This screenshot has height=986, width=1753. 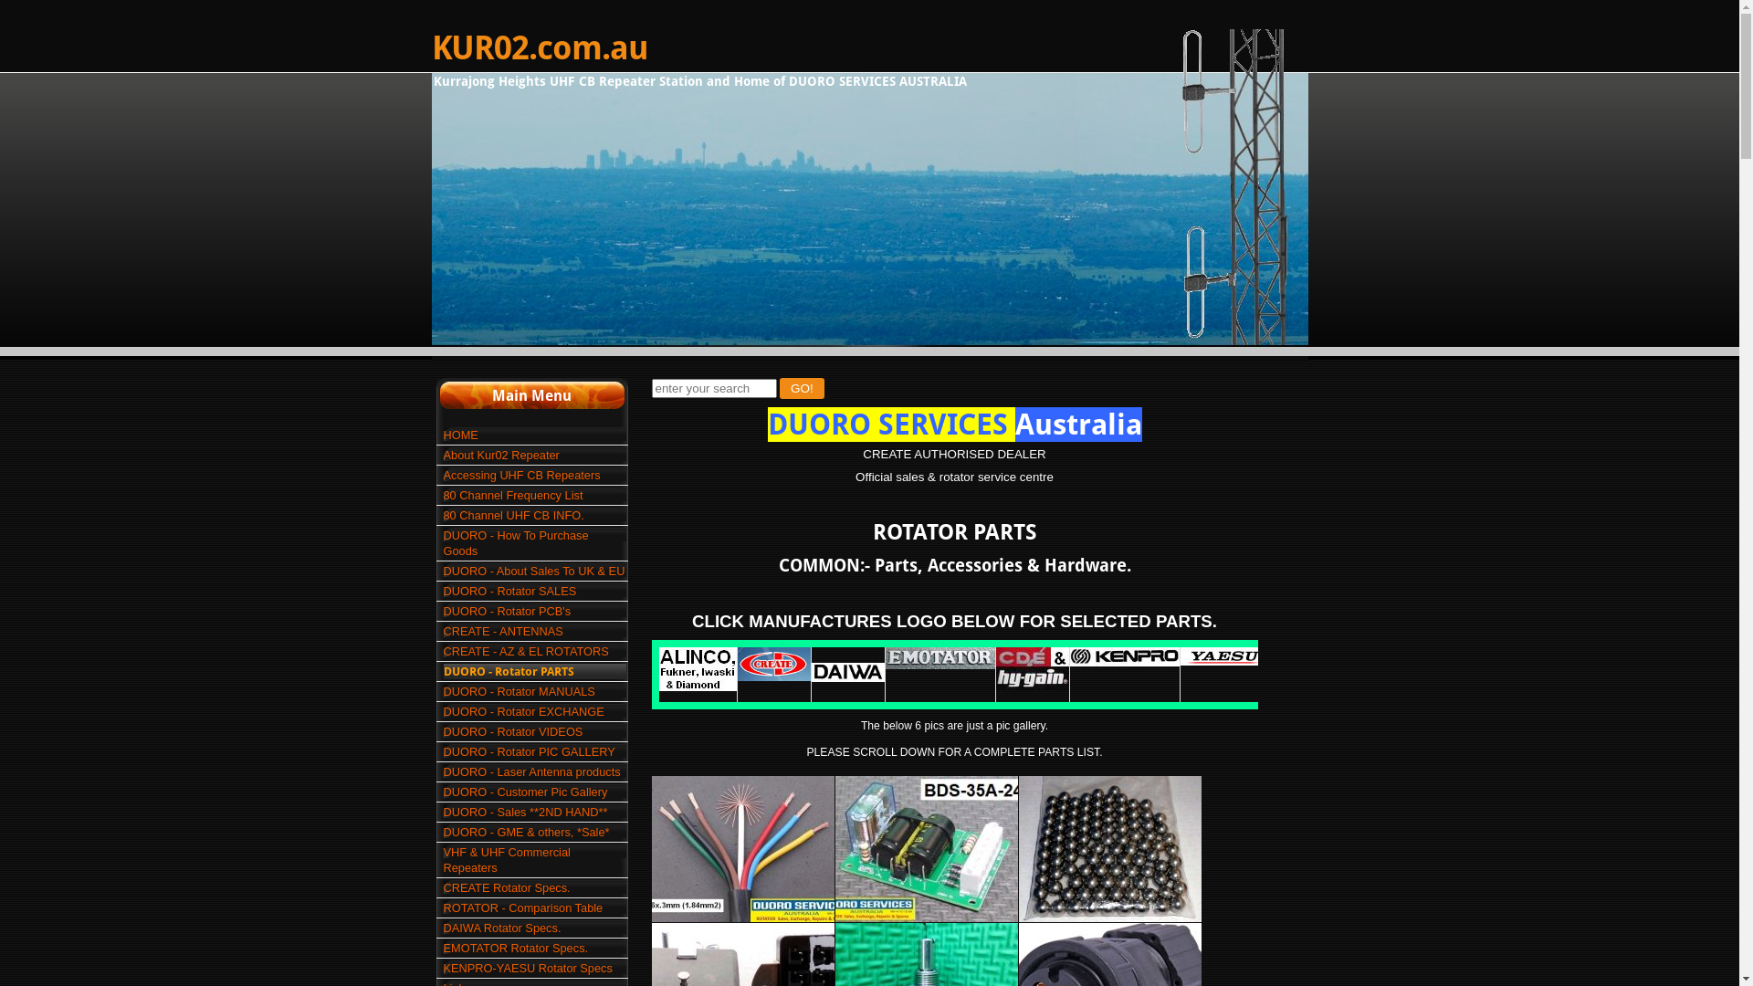 What do you see at coordinates (535, 495) in the screenshot?
I see `80 Channel Frequency List` at bounding box center [535, 495].